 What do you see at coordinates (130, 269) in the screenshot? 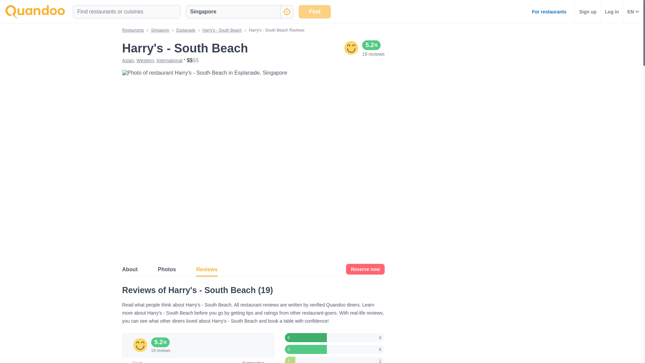
I see `About` at bounding box center [130, 269].